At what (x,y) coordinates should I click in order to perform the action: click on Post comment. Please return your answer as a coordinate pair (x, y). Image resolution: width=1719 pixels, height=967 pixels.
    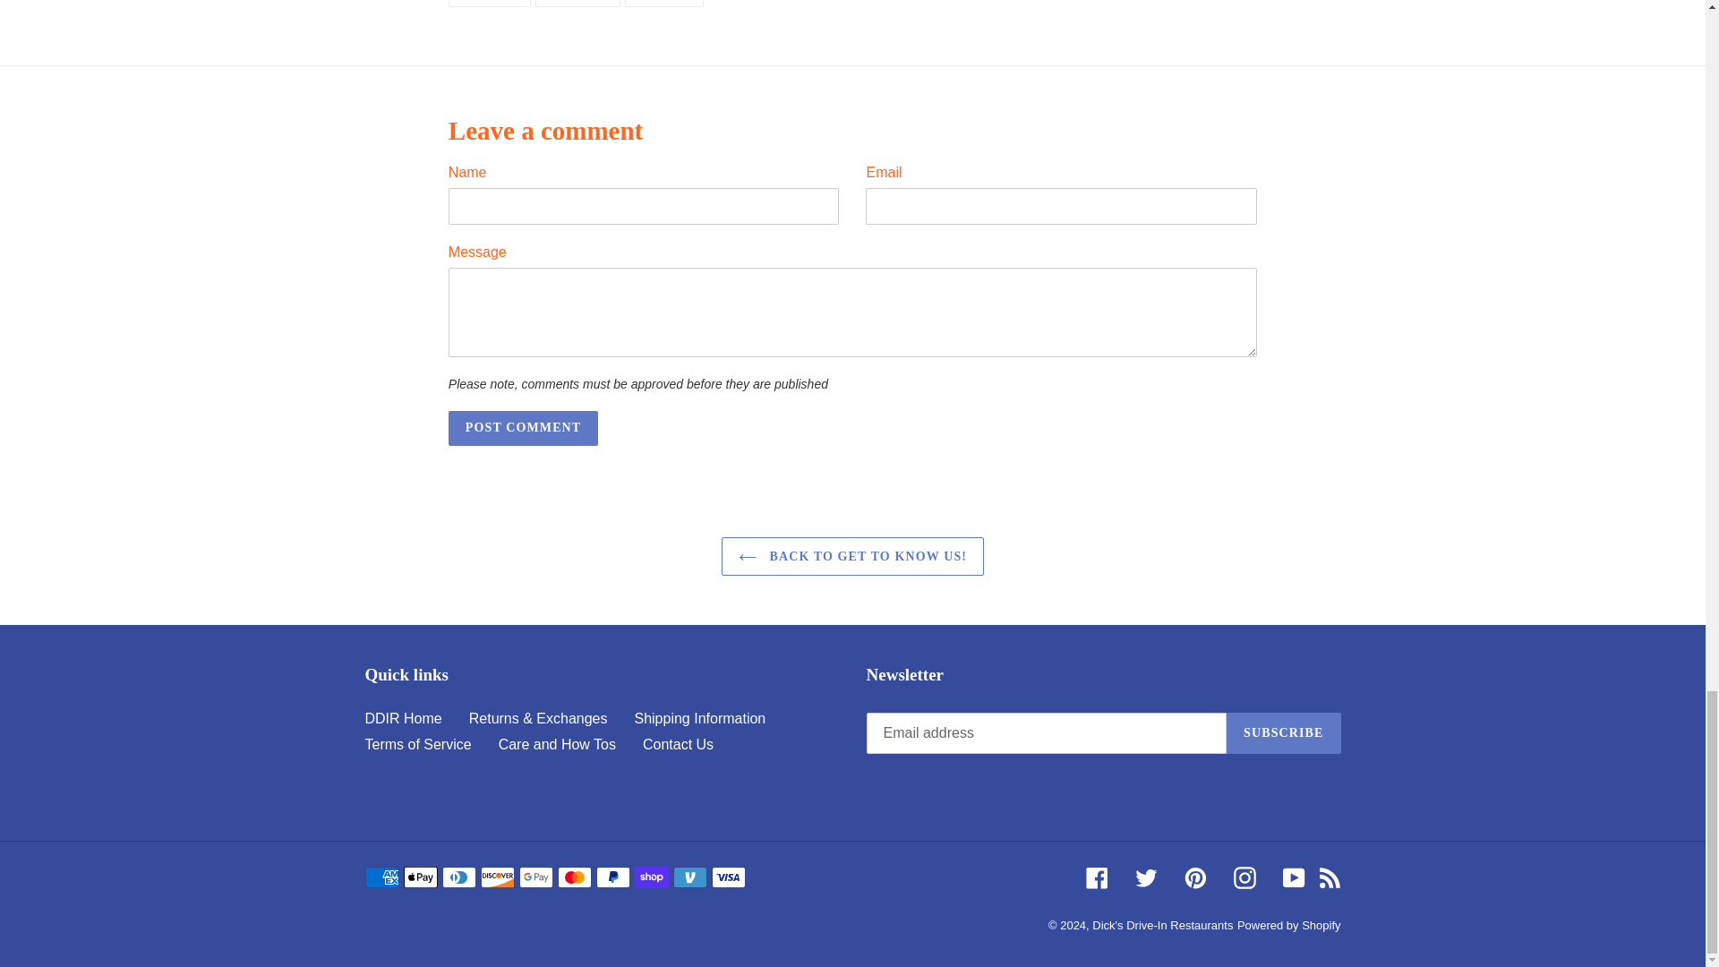
    Looking at the image, I should click on (523, 428).